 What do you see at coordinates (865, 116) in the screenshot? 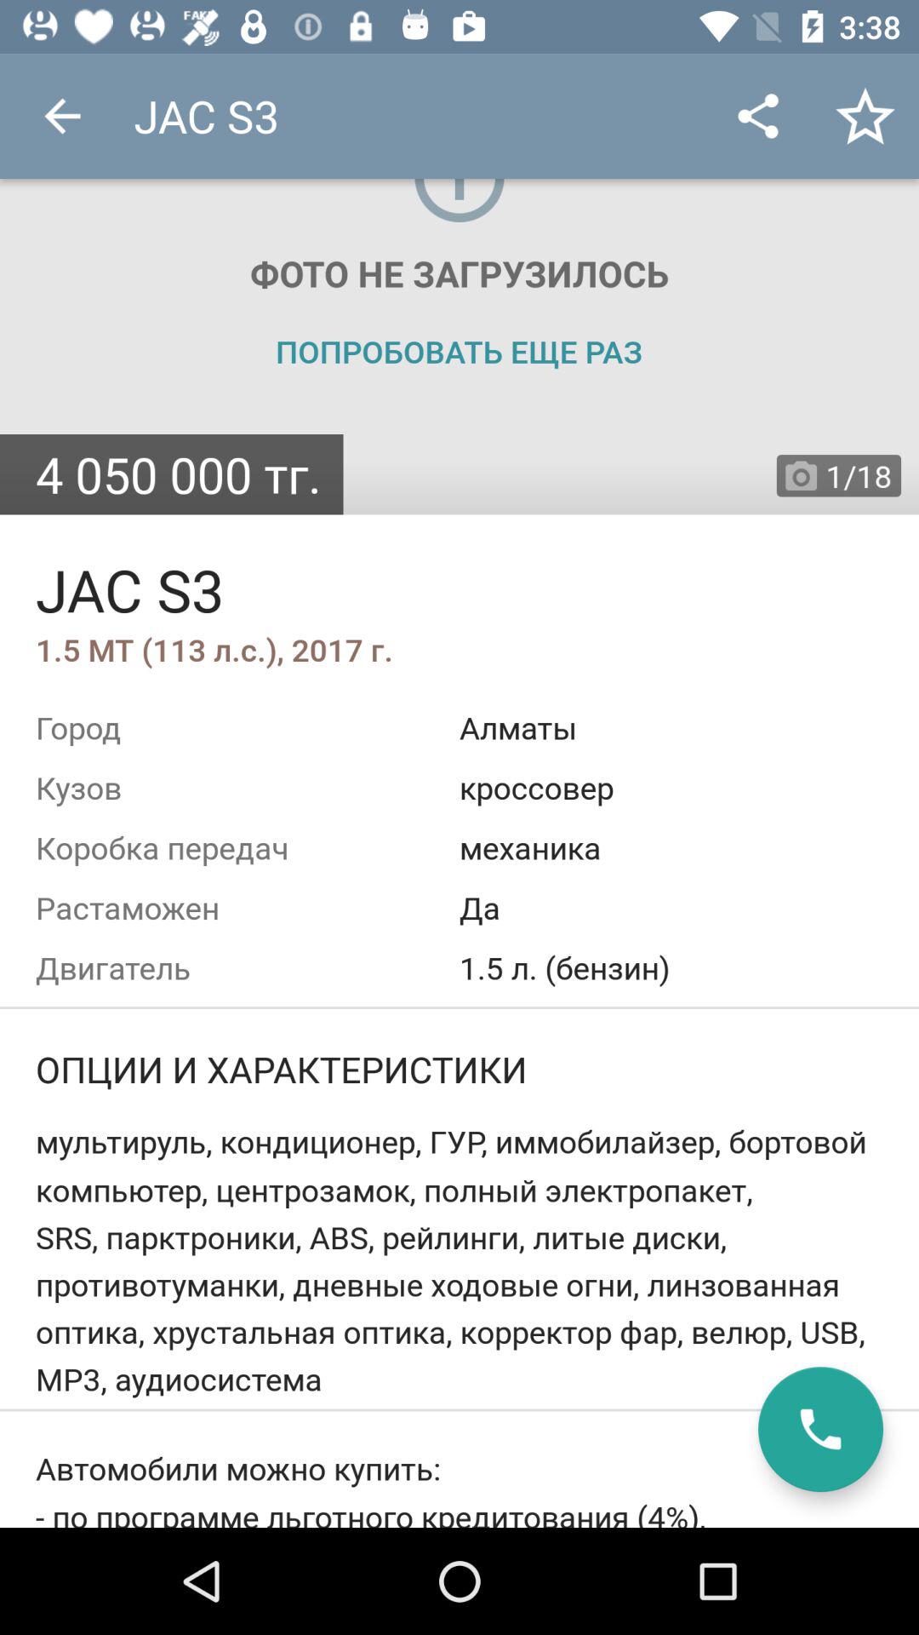
I see `click on icon beside share` at bounding box center [865, 116].